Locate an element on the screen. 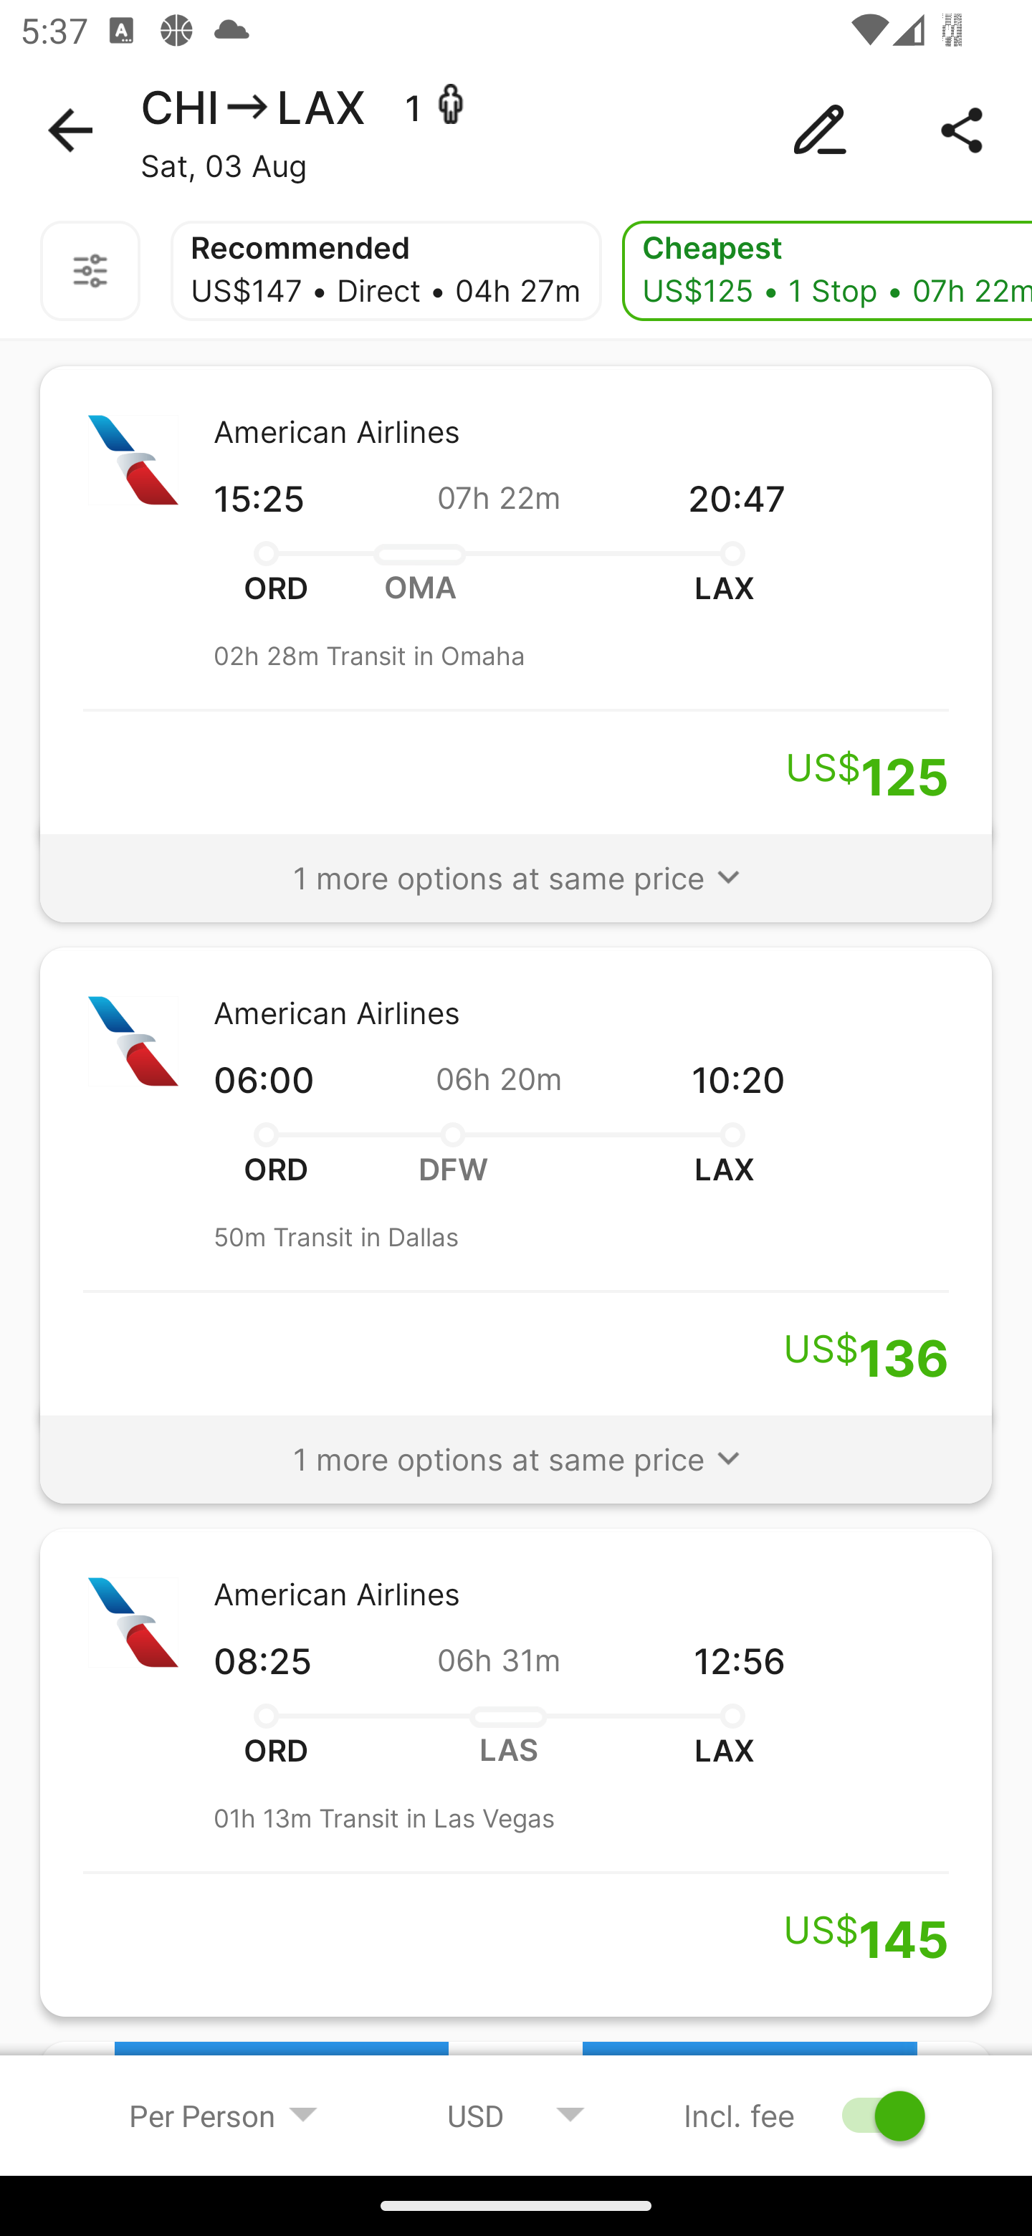 Image resolution: width=1032 pixels, height=2236 pixels. 1 more options at same price is located at coordinates (516, 865).